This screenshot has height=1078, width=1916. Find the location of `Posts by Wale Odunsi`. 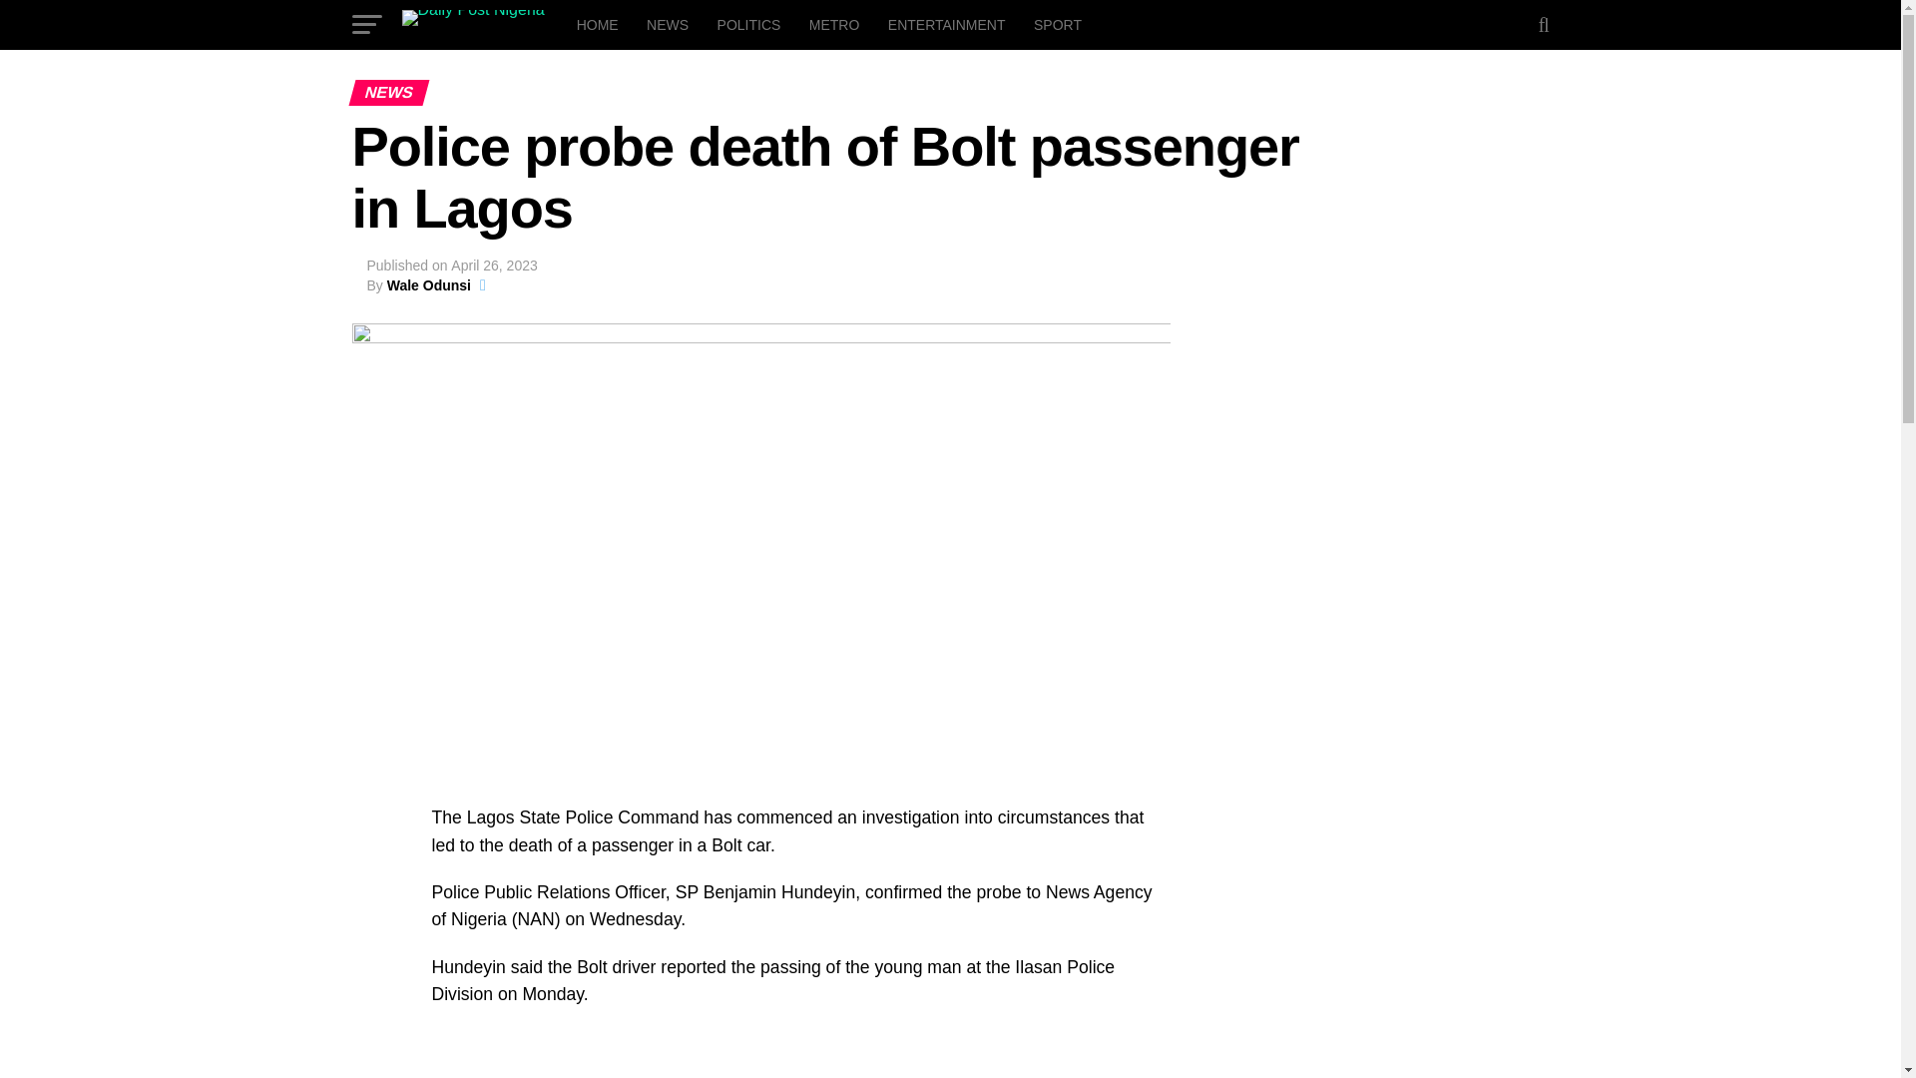

Posts by Wale Odunsi is located at coordinates (429, 284).